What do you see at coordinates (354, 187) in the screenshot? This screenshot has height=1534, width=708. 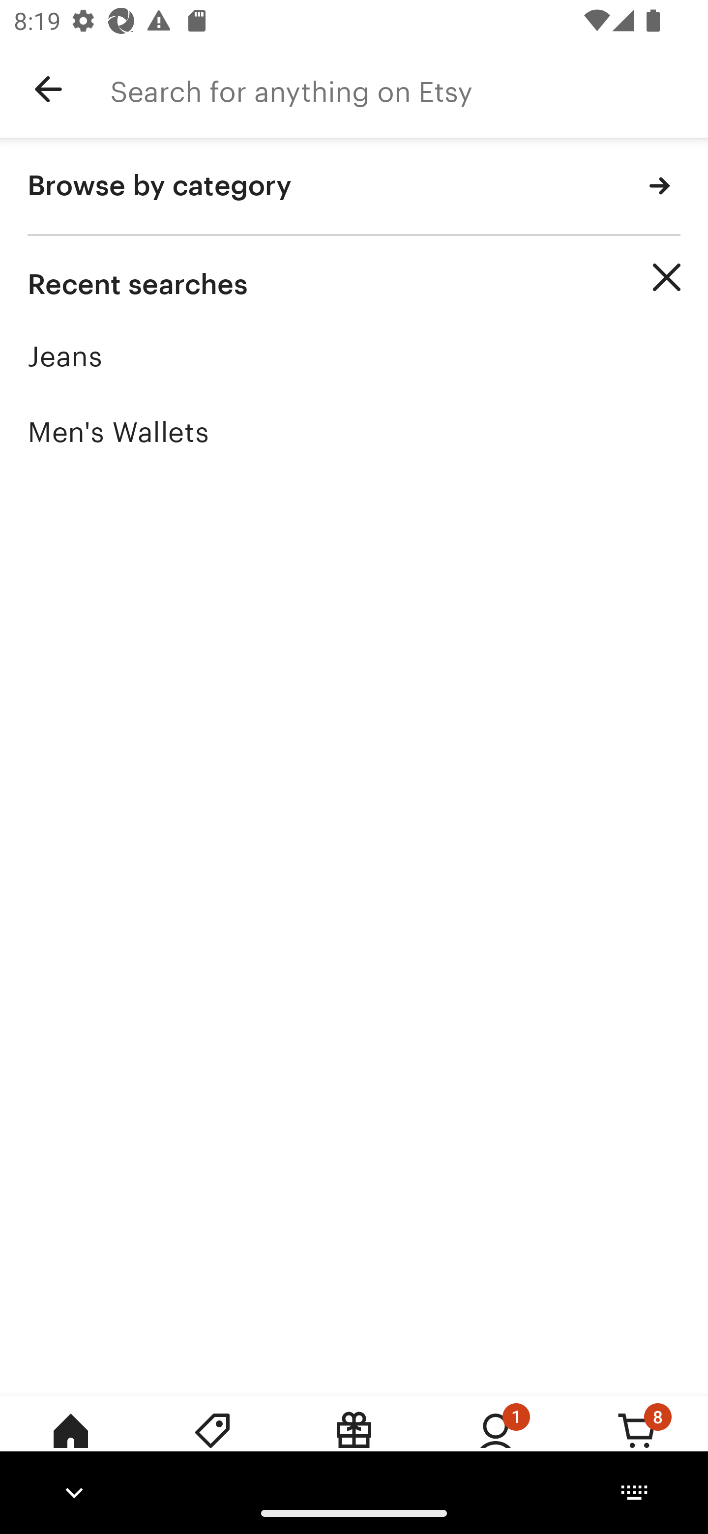 I see `Browse by category` at bounding box center [354, 187].